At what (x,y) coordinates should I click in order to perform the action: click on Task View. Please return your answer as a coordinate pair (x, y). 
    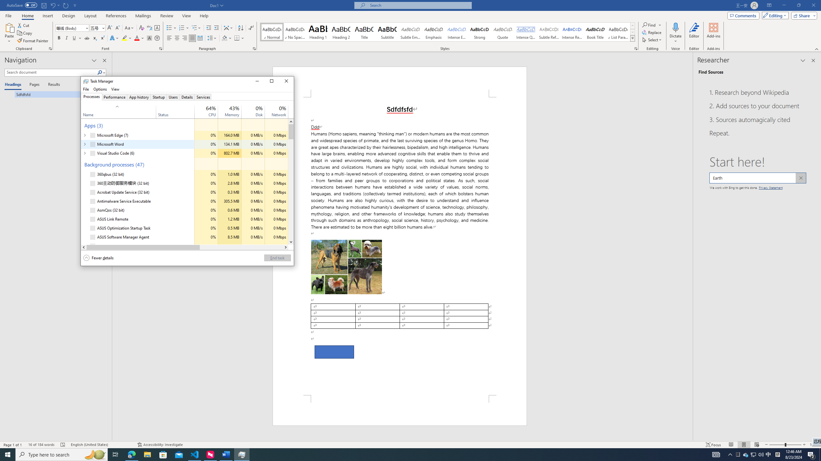
    Looking at the image, I should click on (115, 455).